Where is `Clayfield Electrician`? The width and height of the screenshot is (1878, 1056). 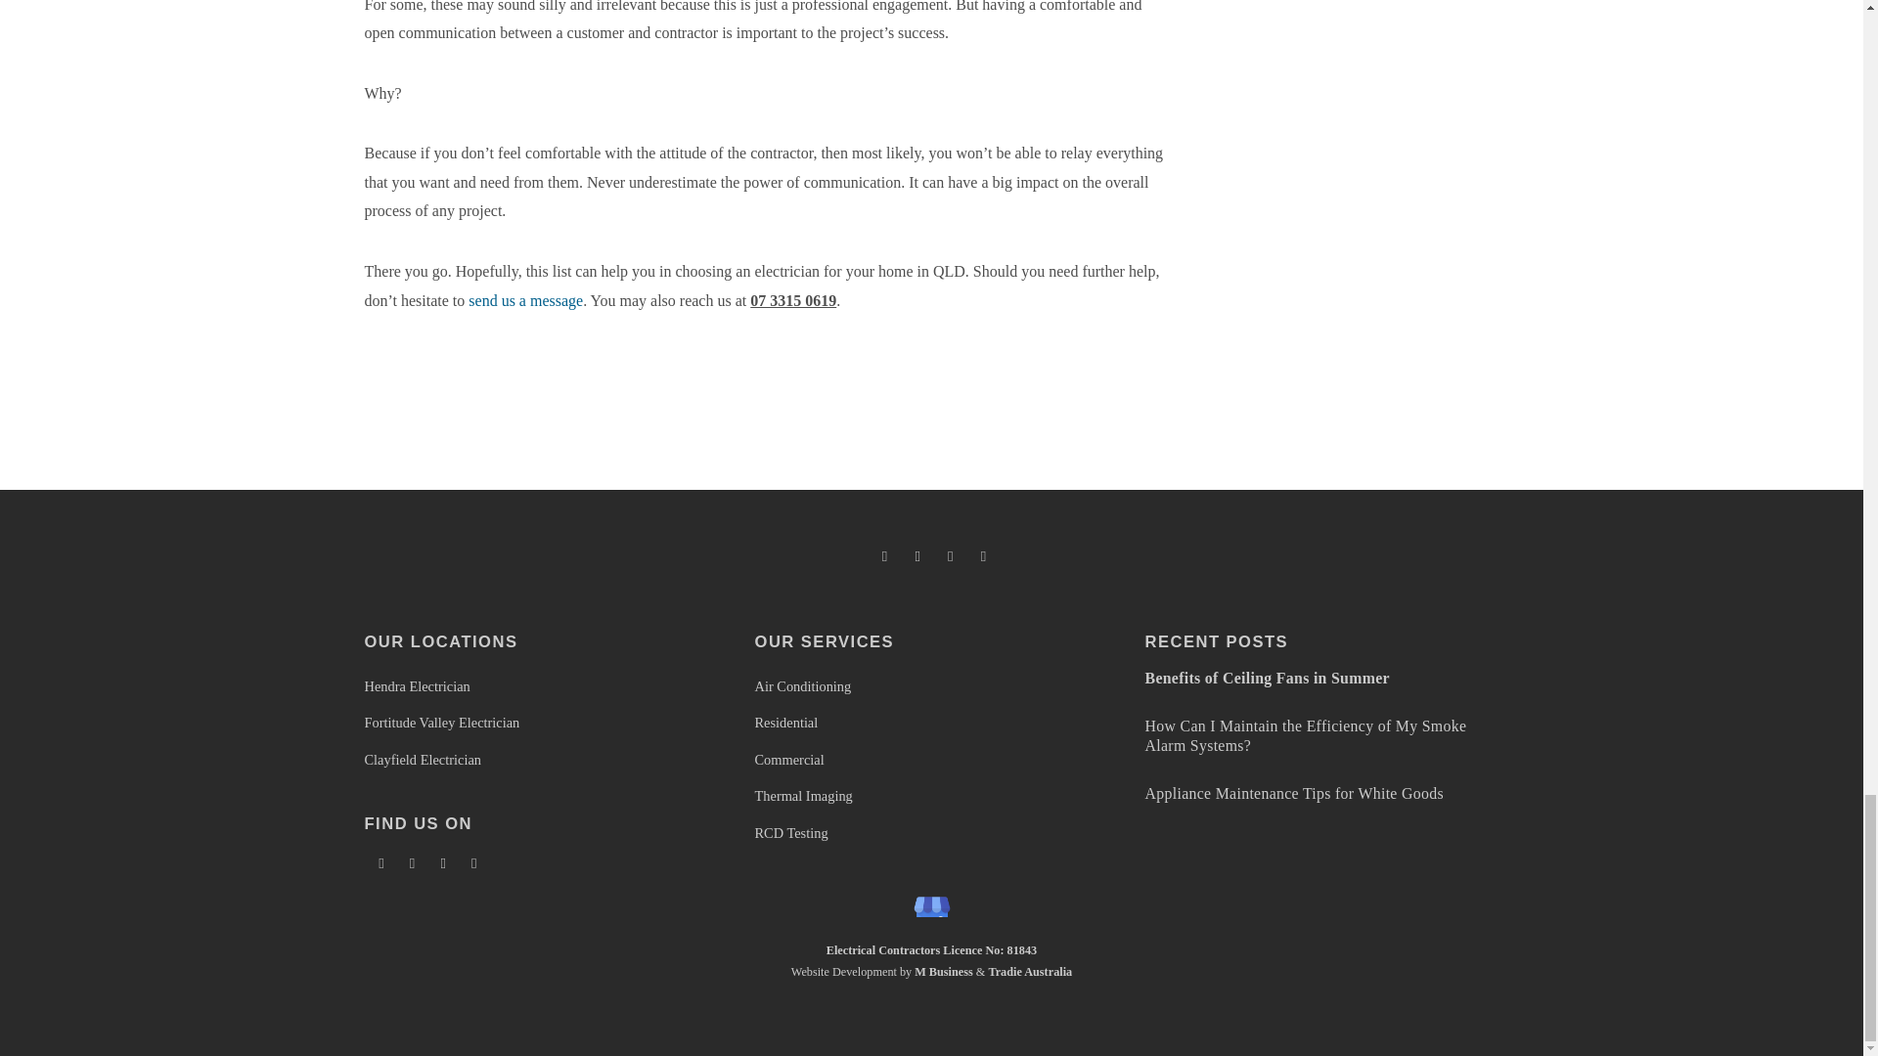 Clayfield Electrician is located at coordinates (423, 759).